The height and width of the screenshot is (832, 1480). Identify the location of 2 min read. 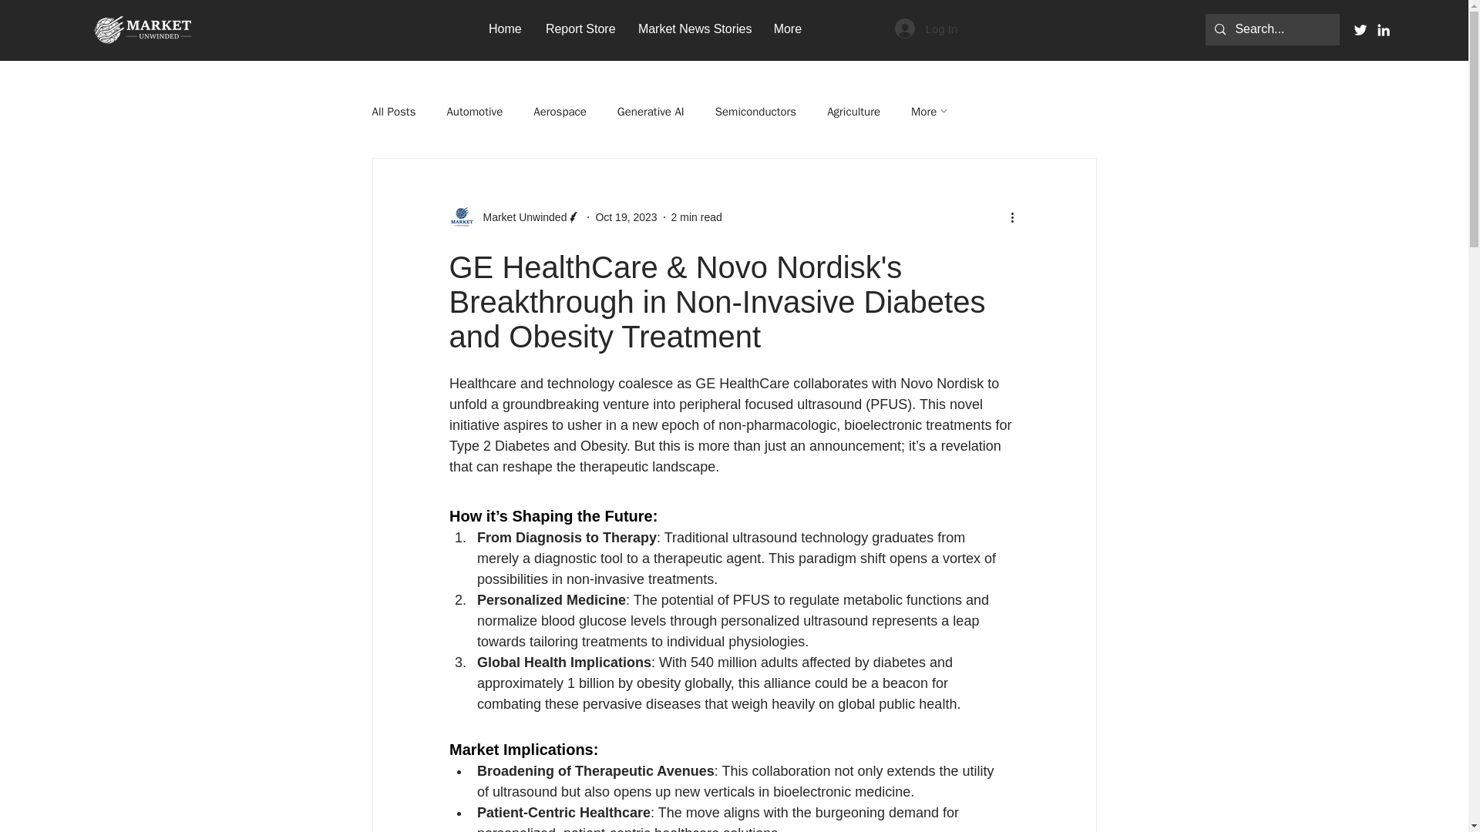
(697, 217).